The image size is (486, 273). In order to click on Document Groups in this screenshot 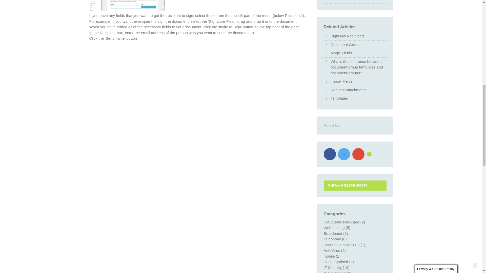, I will do `click(346, 45)`.